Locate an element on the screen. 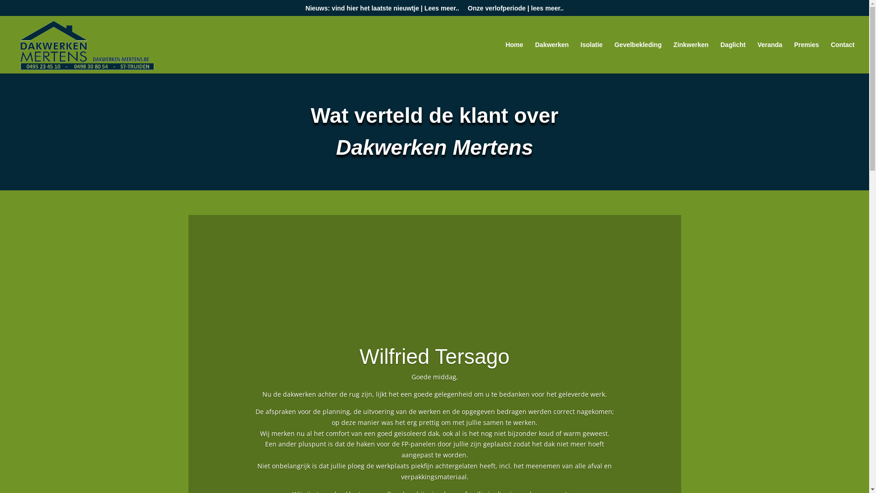  Contact is located at coordinates (843, 58).